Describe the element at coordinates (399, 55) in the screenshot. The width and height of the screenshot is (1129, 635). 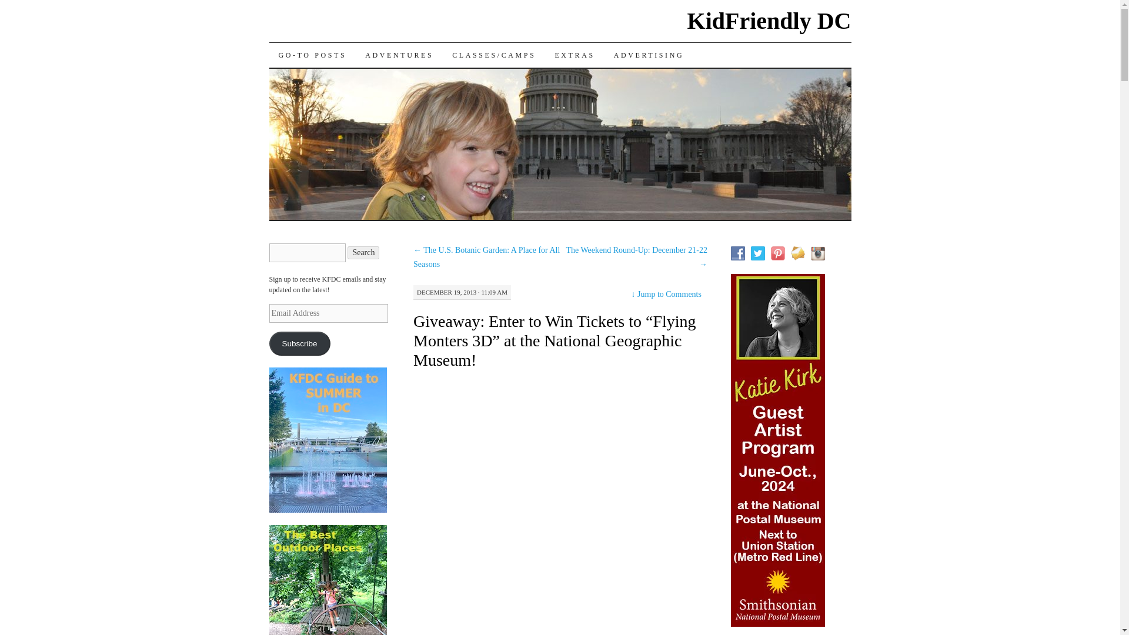
I see `ADVENTURES` at that location.